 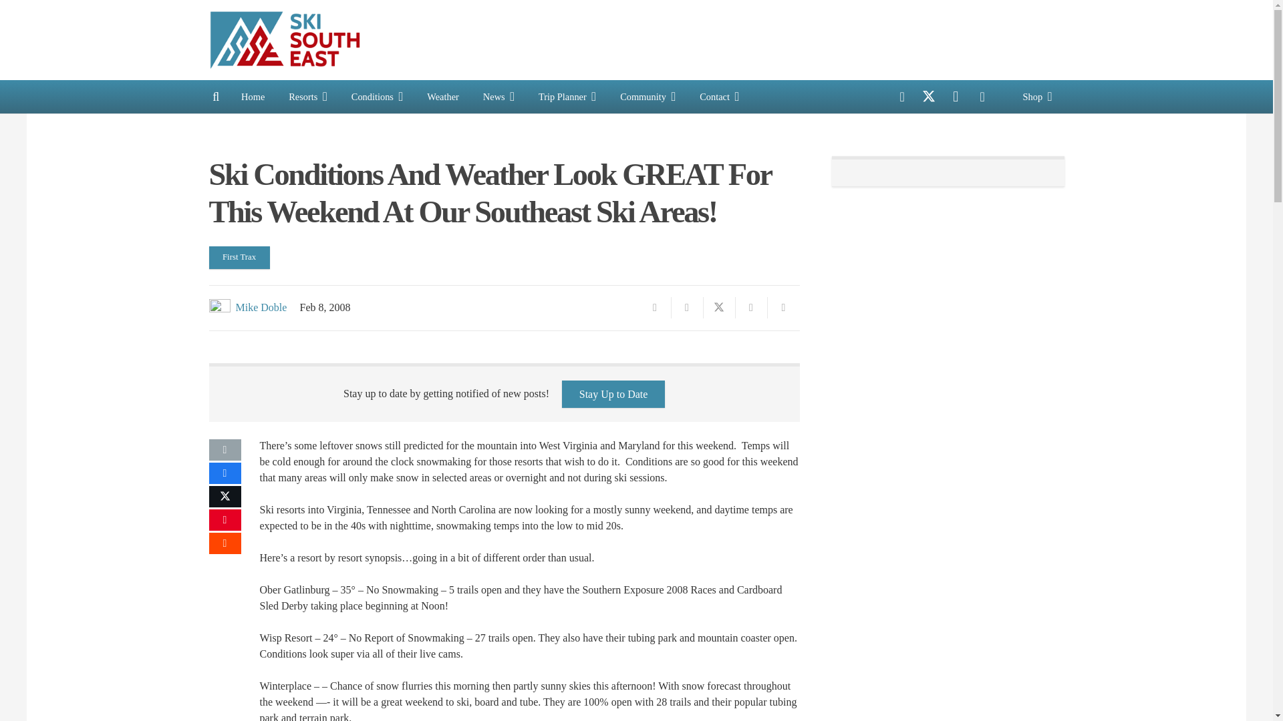 What do you see at coordinates (719, 307) in the screenshot?
I see `Tweet this` at bounding box center [719, 307].